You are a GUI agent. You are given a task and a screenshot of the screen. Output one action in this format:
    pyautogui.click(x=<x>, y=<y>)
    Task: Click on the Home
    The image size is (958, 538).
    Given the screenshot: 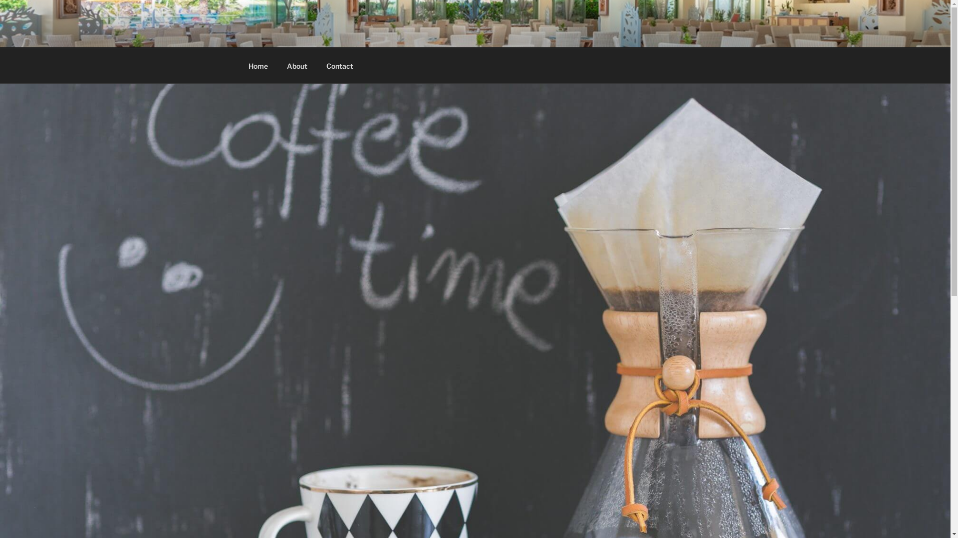 What is the action you would take?
    pyautogui.click(x=258, y=66)
    